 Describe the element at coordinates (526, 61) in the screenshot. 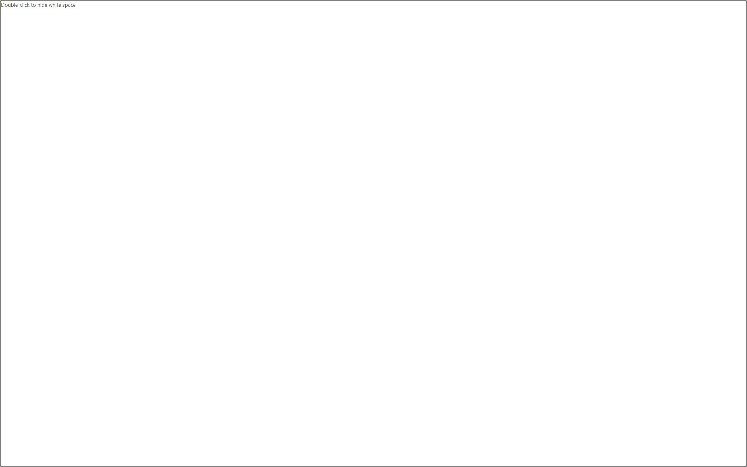

I see `Styles` at that location.